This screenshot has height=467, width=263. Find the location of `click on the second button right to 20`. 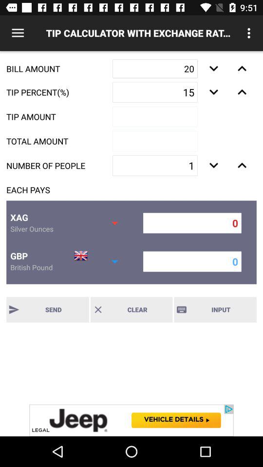

click on the second button right to 20 is located at coordinates (242, 68).